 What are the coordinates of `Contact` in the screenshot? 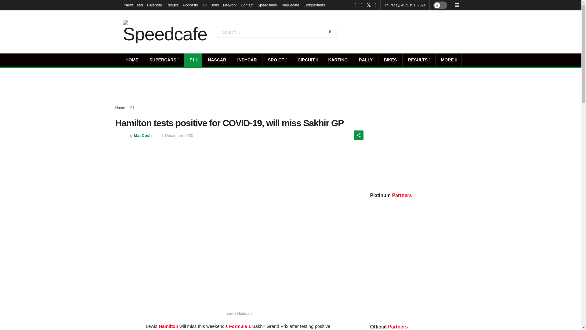 It's located at (247, 5).